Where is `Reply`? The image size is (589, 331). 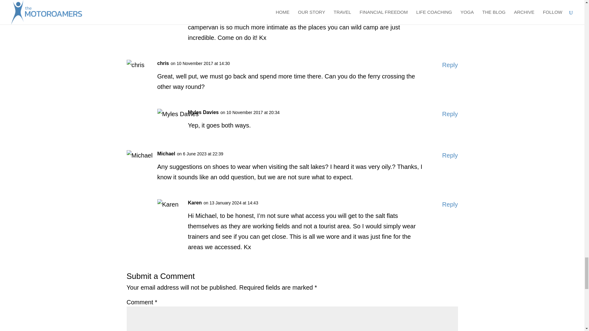
Reply is located at coordinates (450, 65).